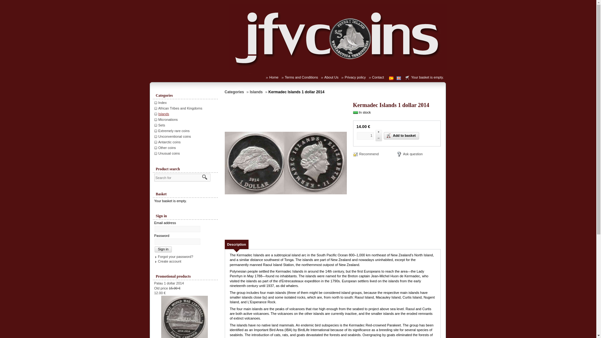 The width and height of the screenshot is (601, 338). What do you see at coordinates (237, 244) in the screenshot?
I see `Description` at bounding box center [237, 244].